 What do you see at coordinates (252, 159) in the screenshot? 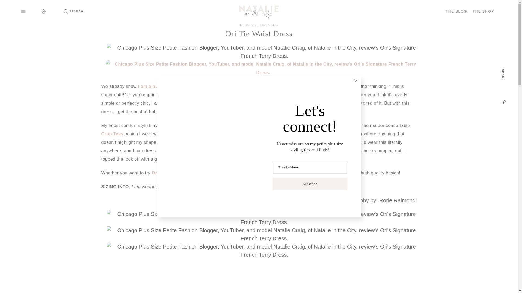
I see `Steve Madden Snakeskin Rookie Booties` at bounding box center [252, 159].